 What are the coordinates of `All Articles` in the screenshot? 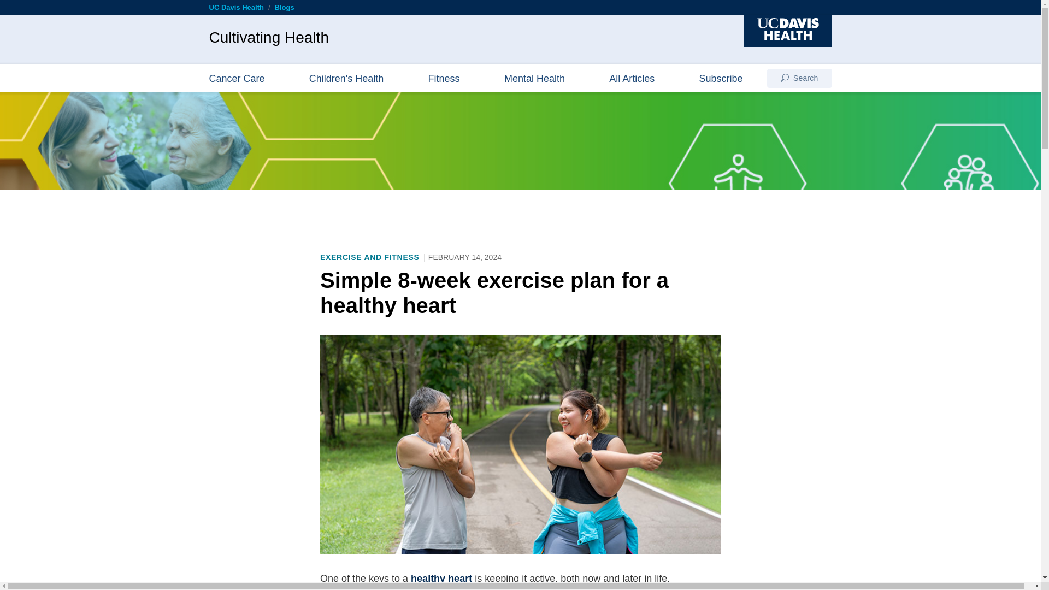 It's located at (632, 78).